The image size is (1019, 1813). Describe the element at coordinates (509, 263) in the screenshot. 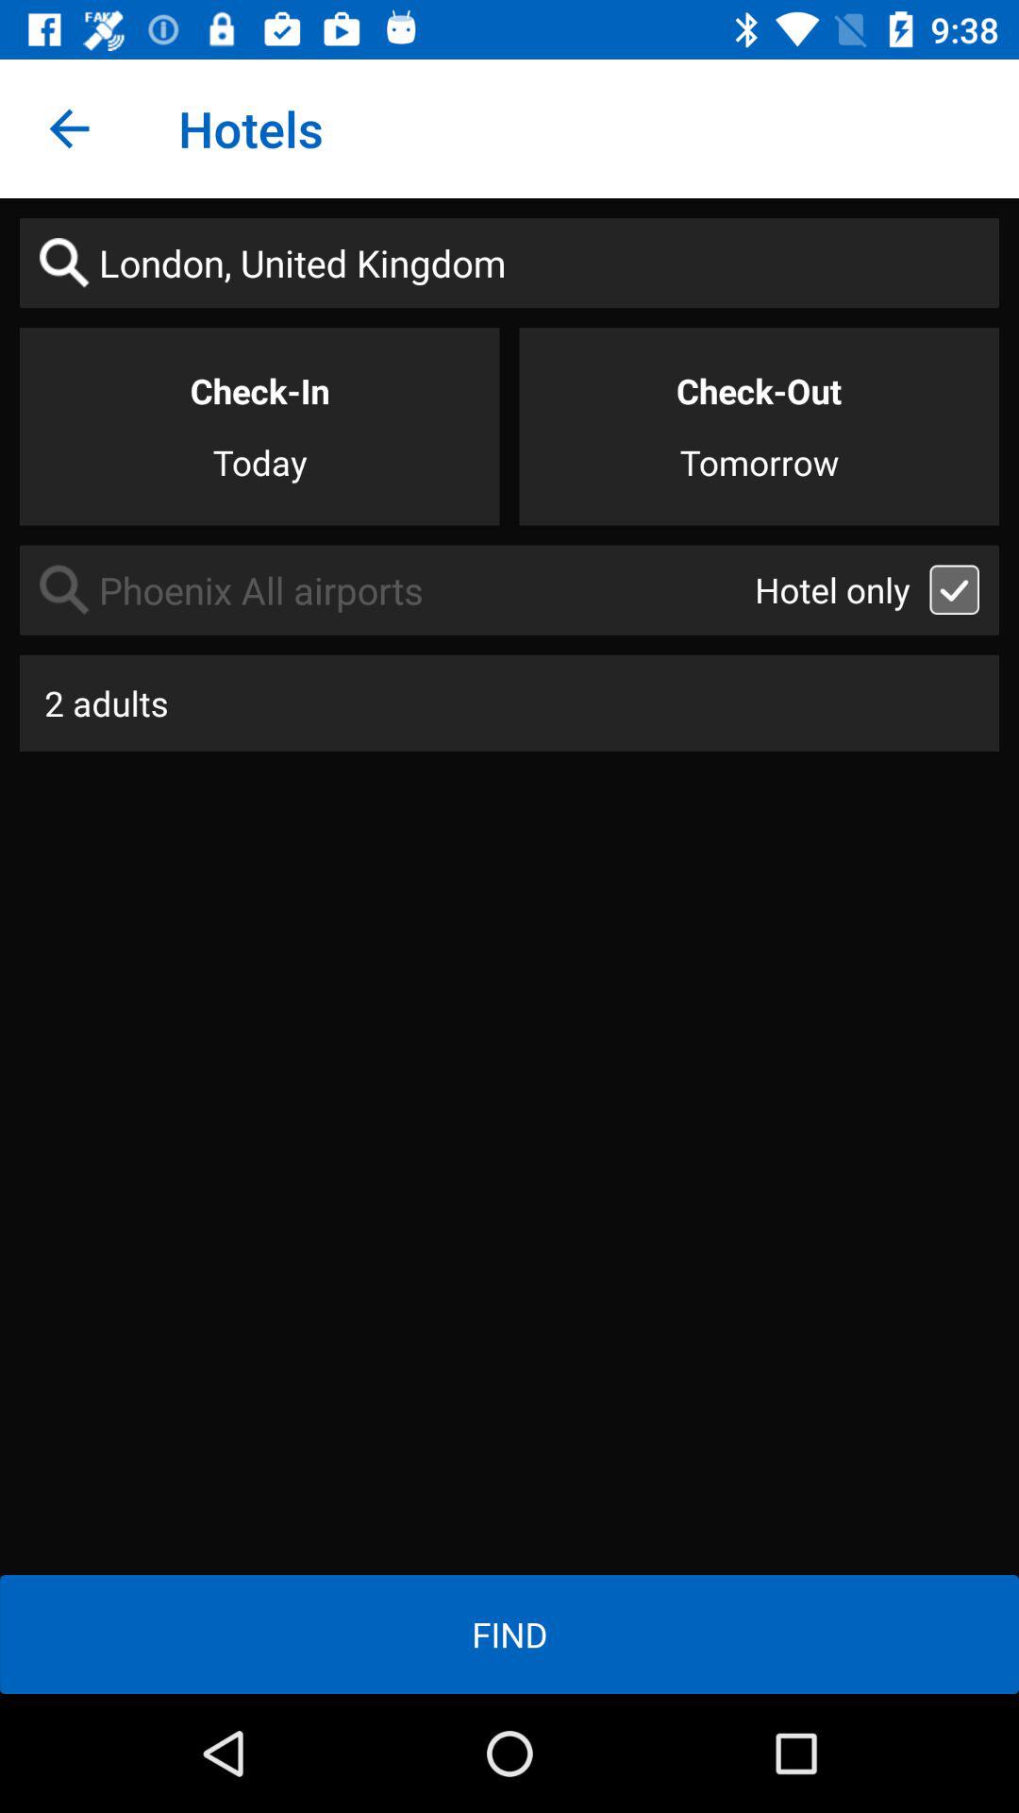

I see `swipe until the london, united kingdom item` at that location.